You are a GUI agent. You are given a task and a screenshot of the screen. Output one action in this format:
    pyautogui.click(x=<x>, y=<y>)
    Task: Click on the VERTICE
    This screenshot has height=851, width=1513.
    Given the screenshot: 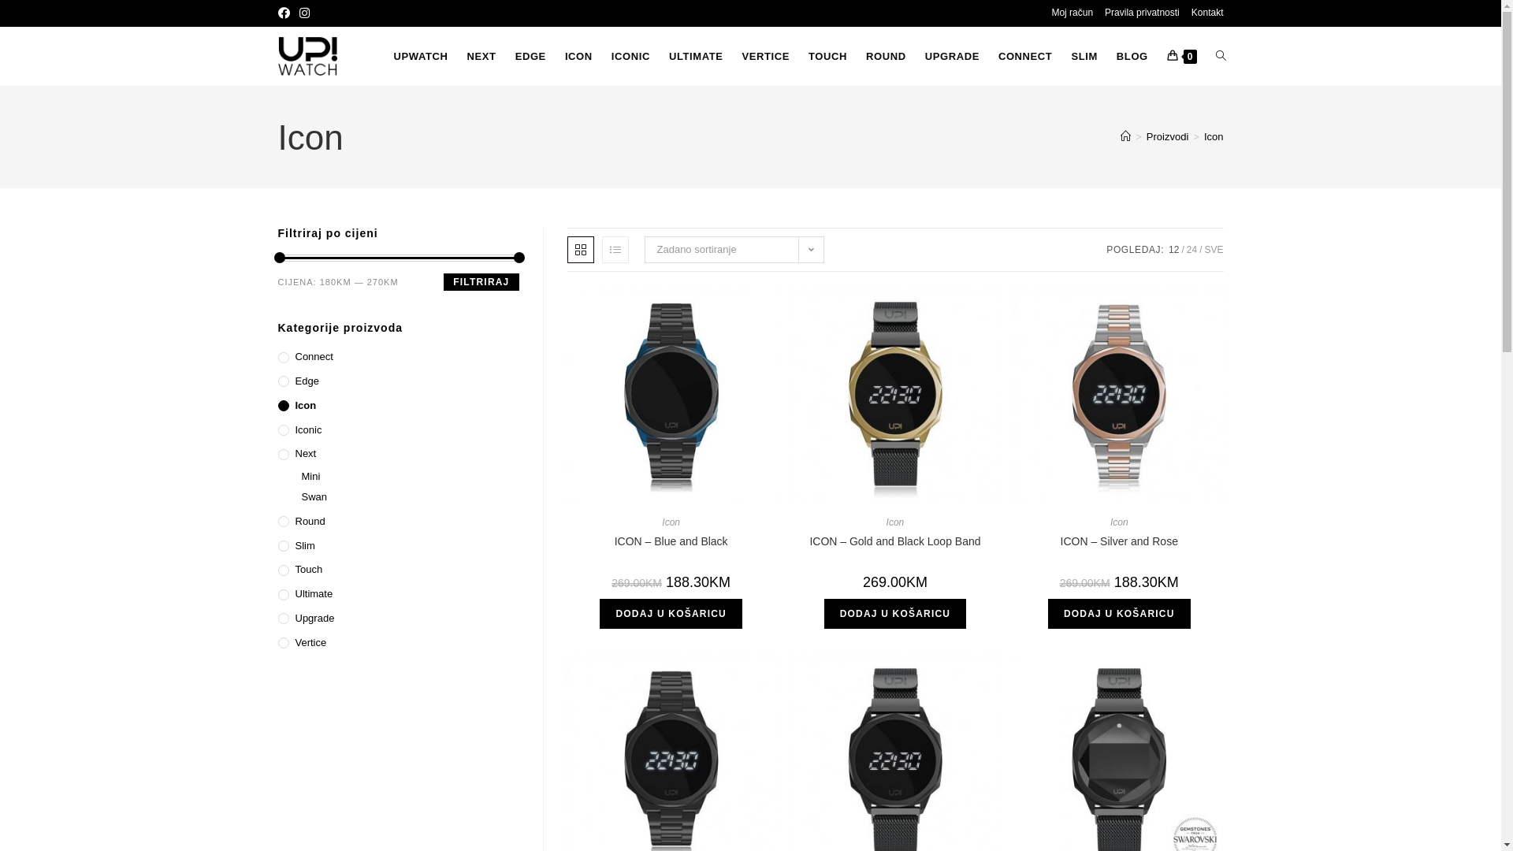 What is the action you would take?
    pyautogui.click(x=766, y=57)
    